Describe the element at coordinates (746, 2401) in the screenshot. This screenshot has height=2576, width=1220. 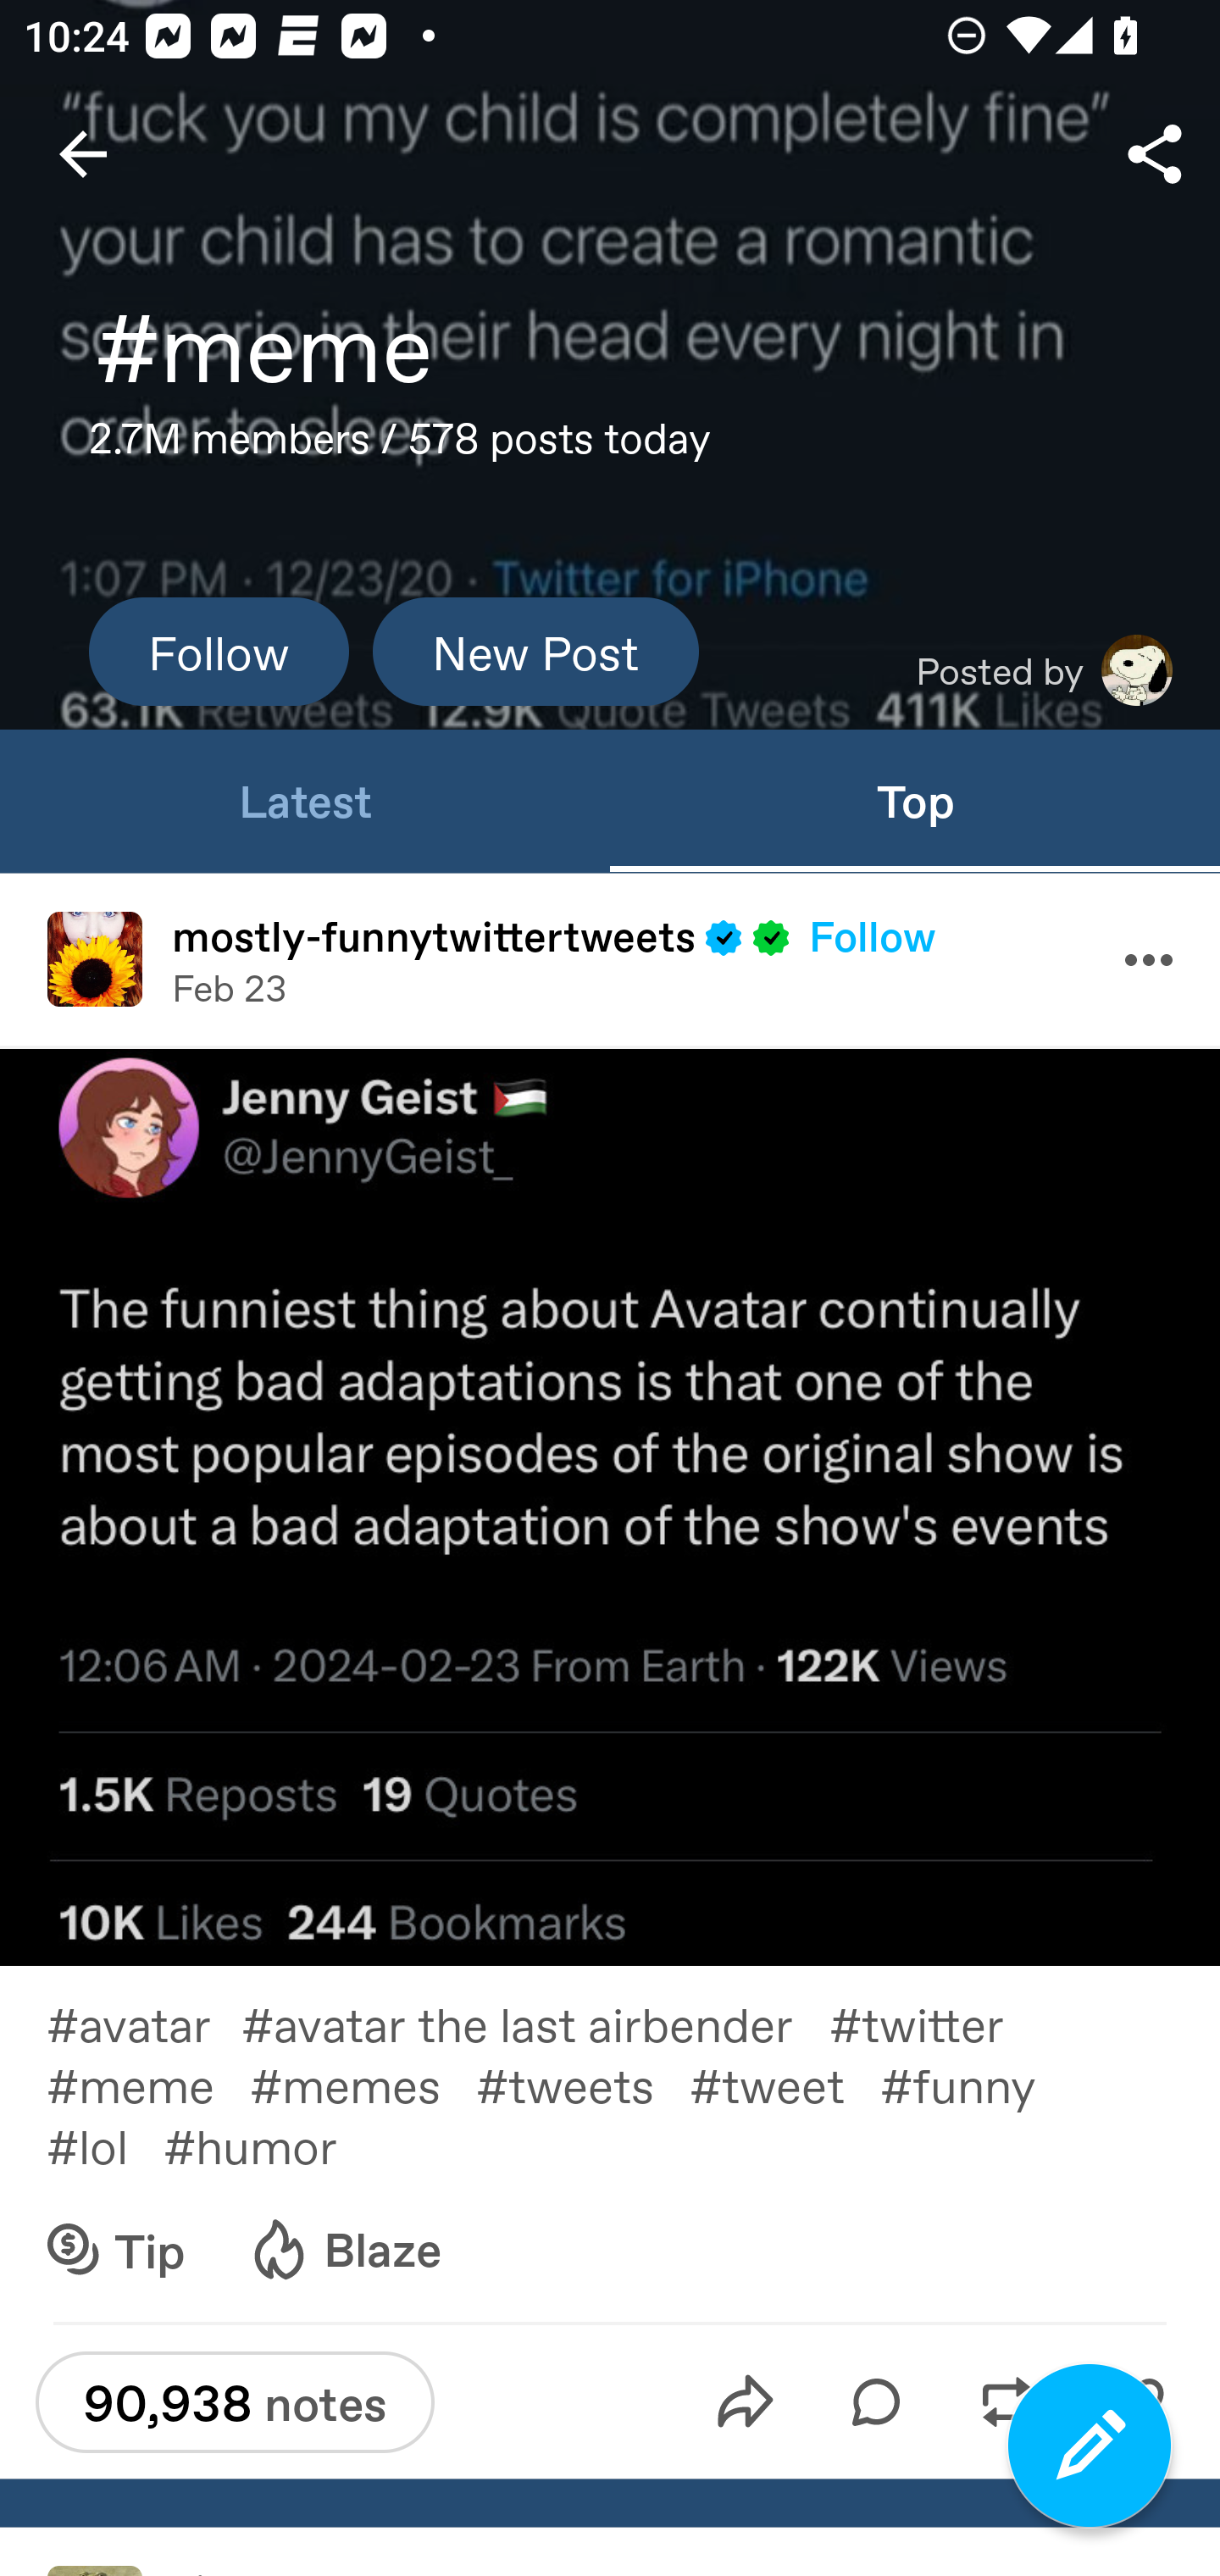
I see `Share post to message` at that location.